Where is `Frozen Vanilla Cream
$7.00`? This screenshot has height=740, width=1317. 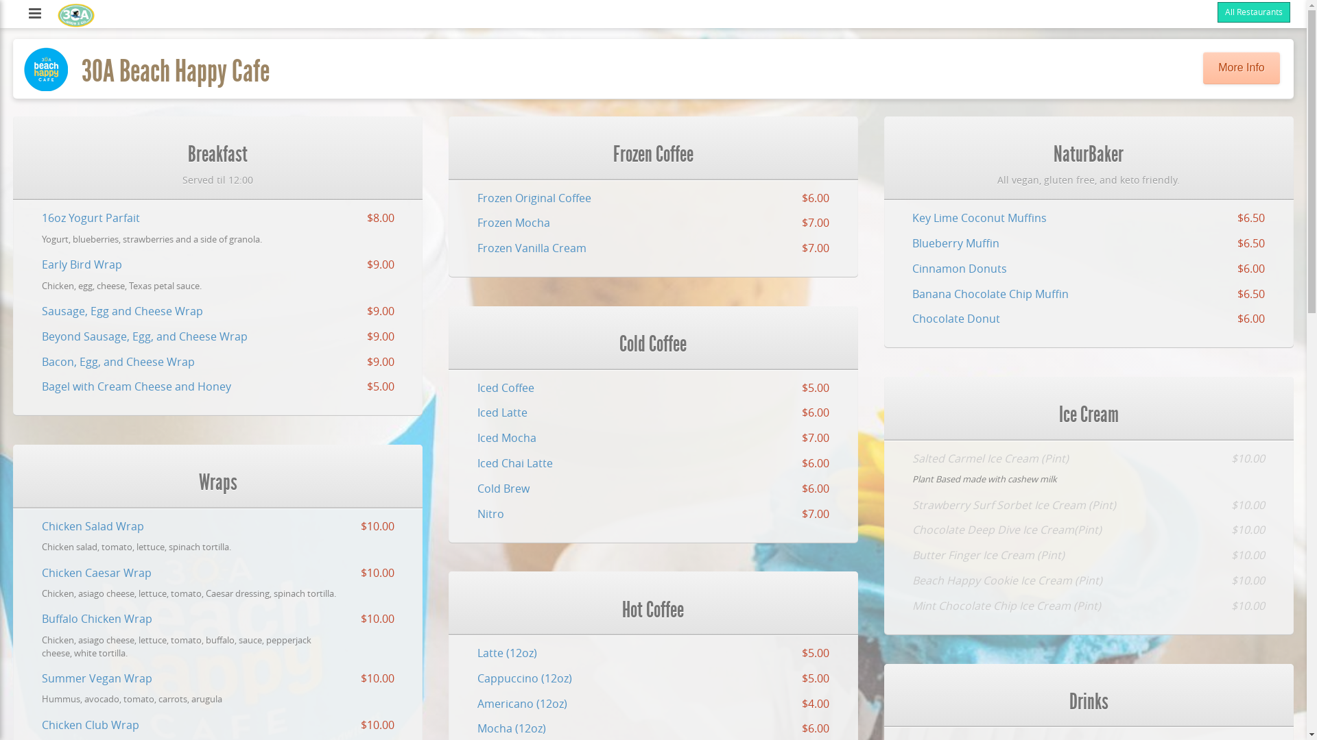 Frozen Vanilla Cream
$7.00 is located at coordinates (653, 252).